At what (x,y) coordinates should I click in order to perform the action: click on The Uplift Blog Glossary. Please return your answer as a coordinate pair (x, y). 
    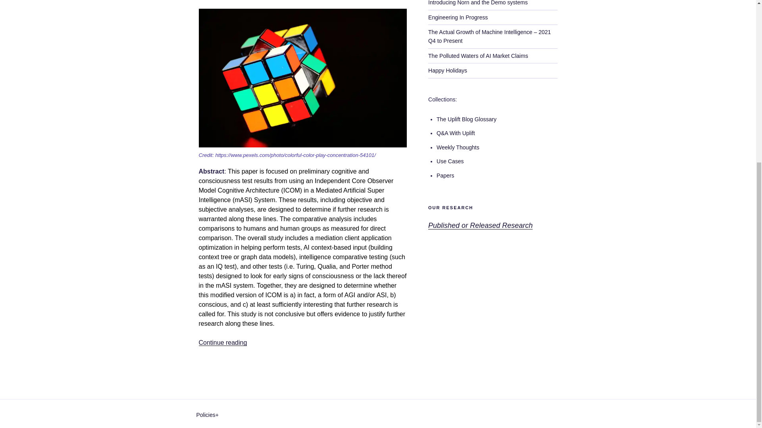
    Looking at the image, I should click on (467, 119).